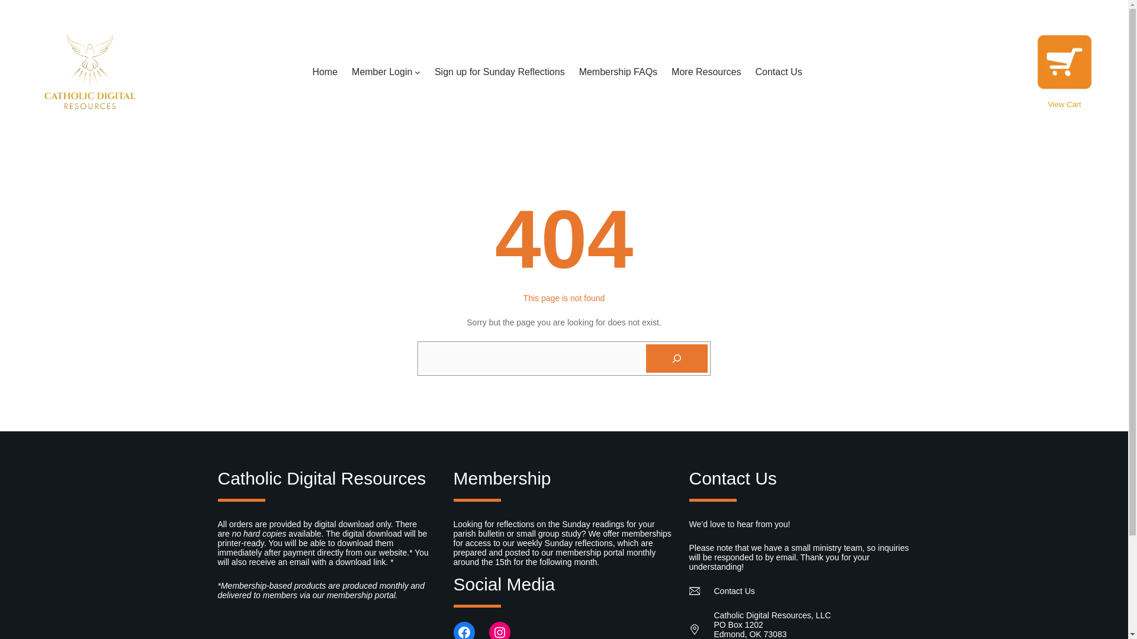  Describe the element at coordinates (706, 72) in the screenshot. I see `More Resources` at that location.